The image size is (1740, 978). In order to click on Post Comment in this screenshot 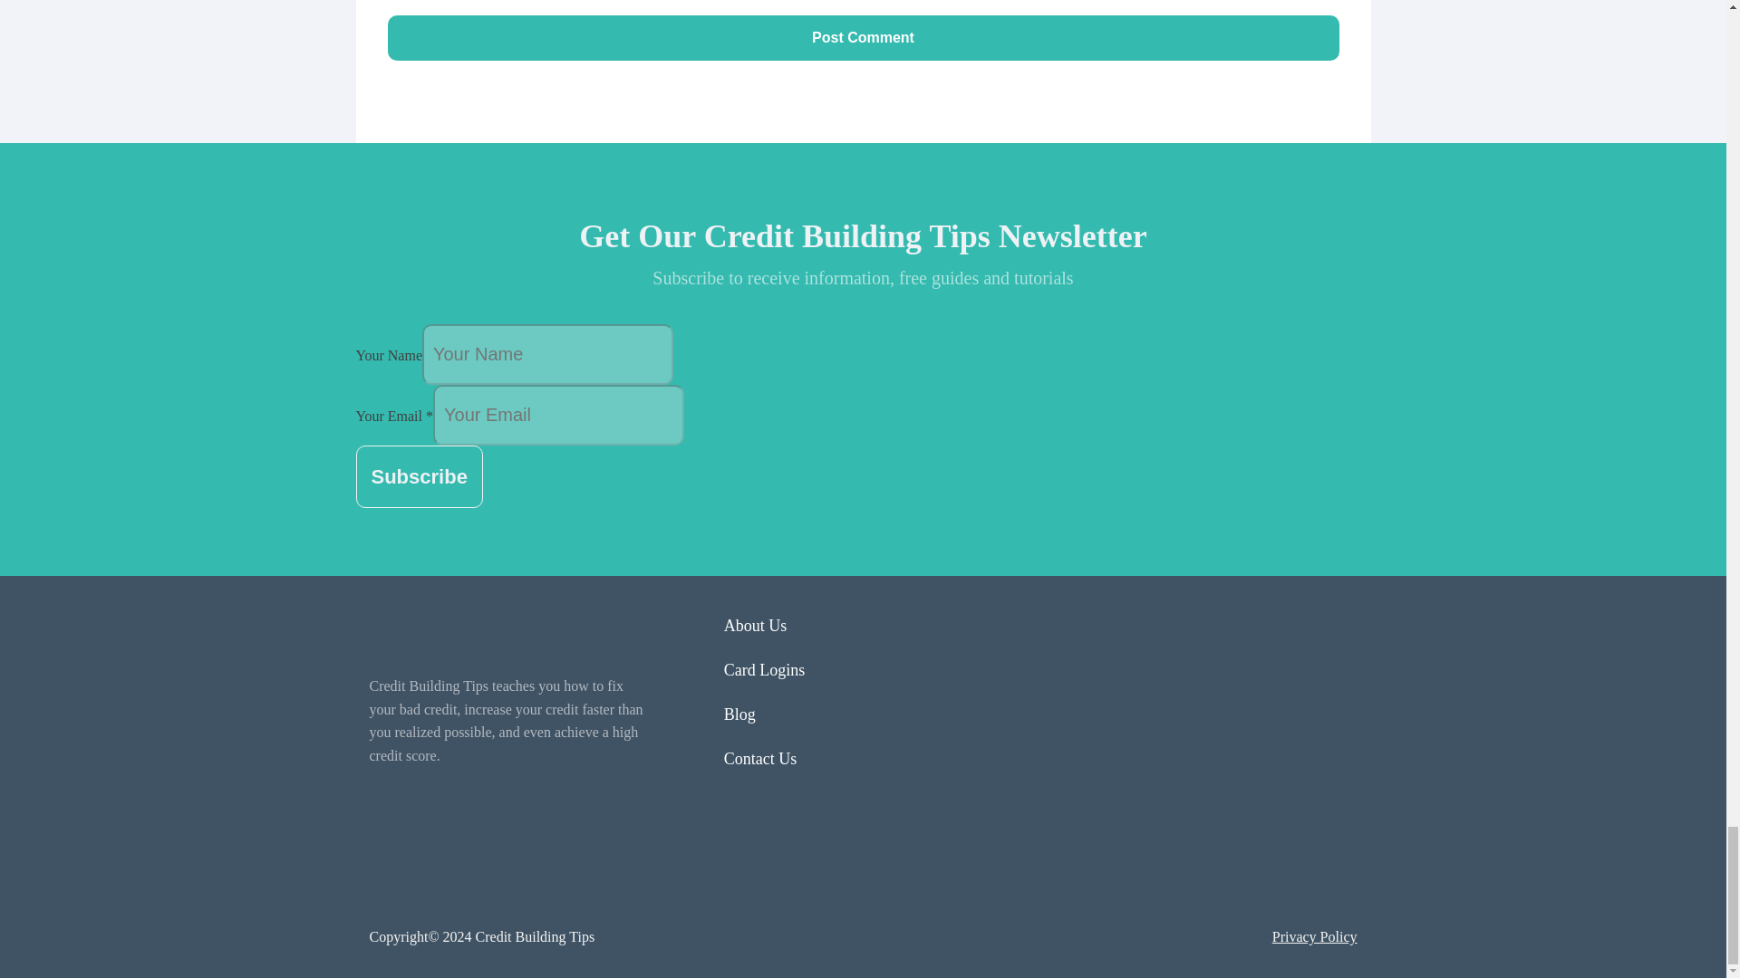, I will do `click(864, 38)`.